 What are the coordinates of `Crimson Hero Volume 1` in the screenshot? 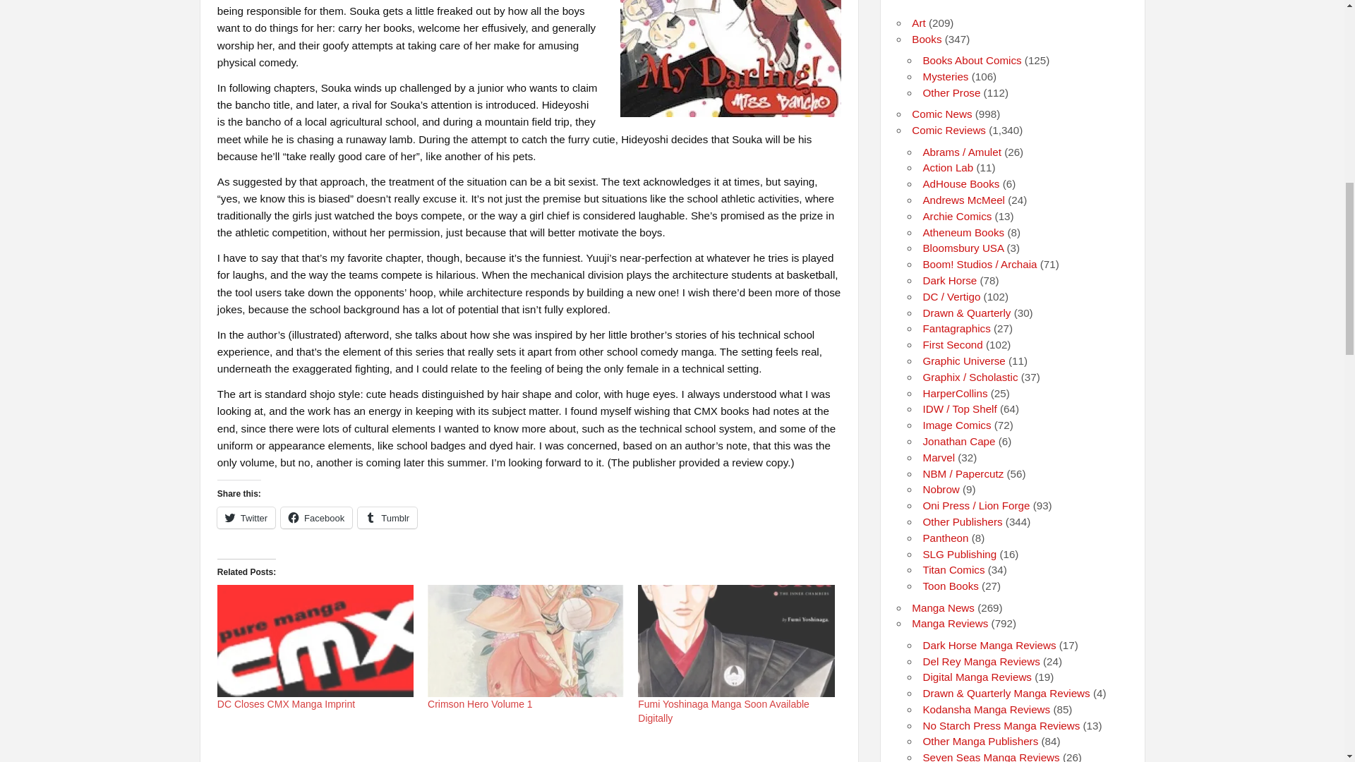 It's located at (525, 641).